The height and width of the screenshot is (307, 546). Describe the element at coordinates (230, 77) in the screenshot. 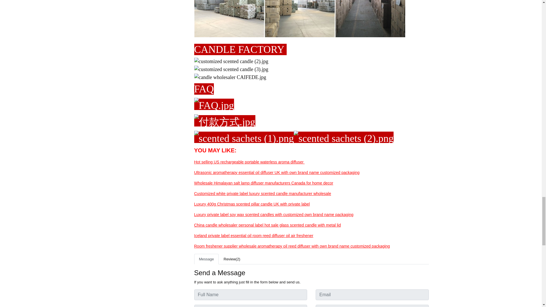

I see `candle wholesaler CAIFEDE333549.jpg` at that location.